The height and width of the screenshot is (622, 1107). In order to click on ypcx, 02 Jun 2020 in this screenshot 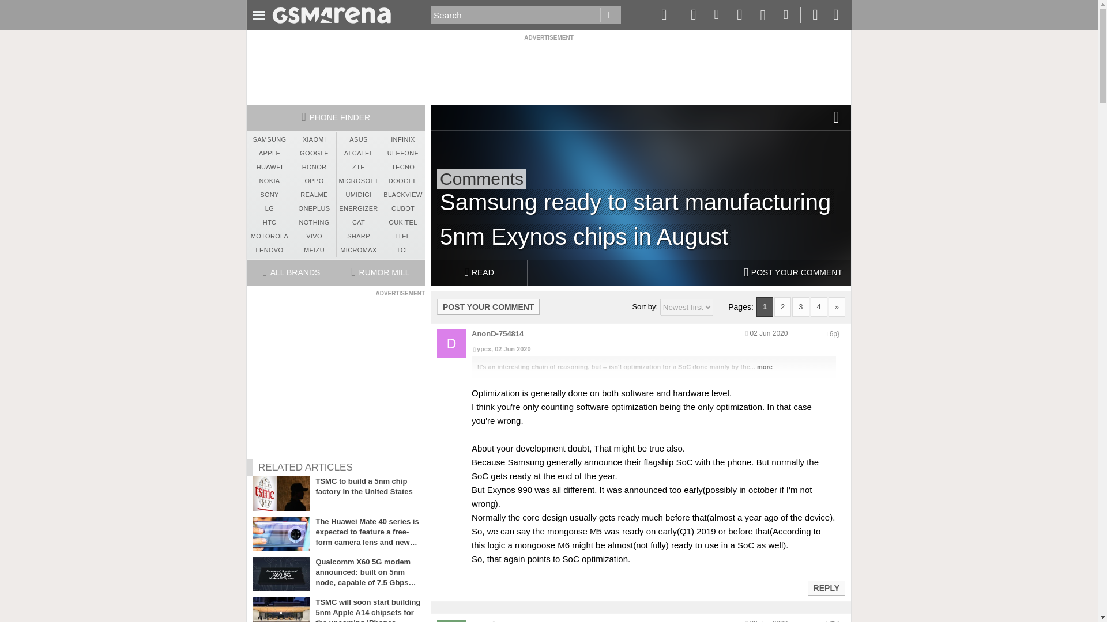, I will do `click(653, 349)`.